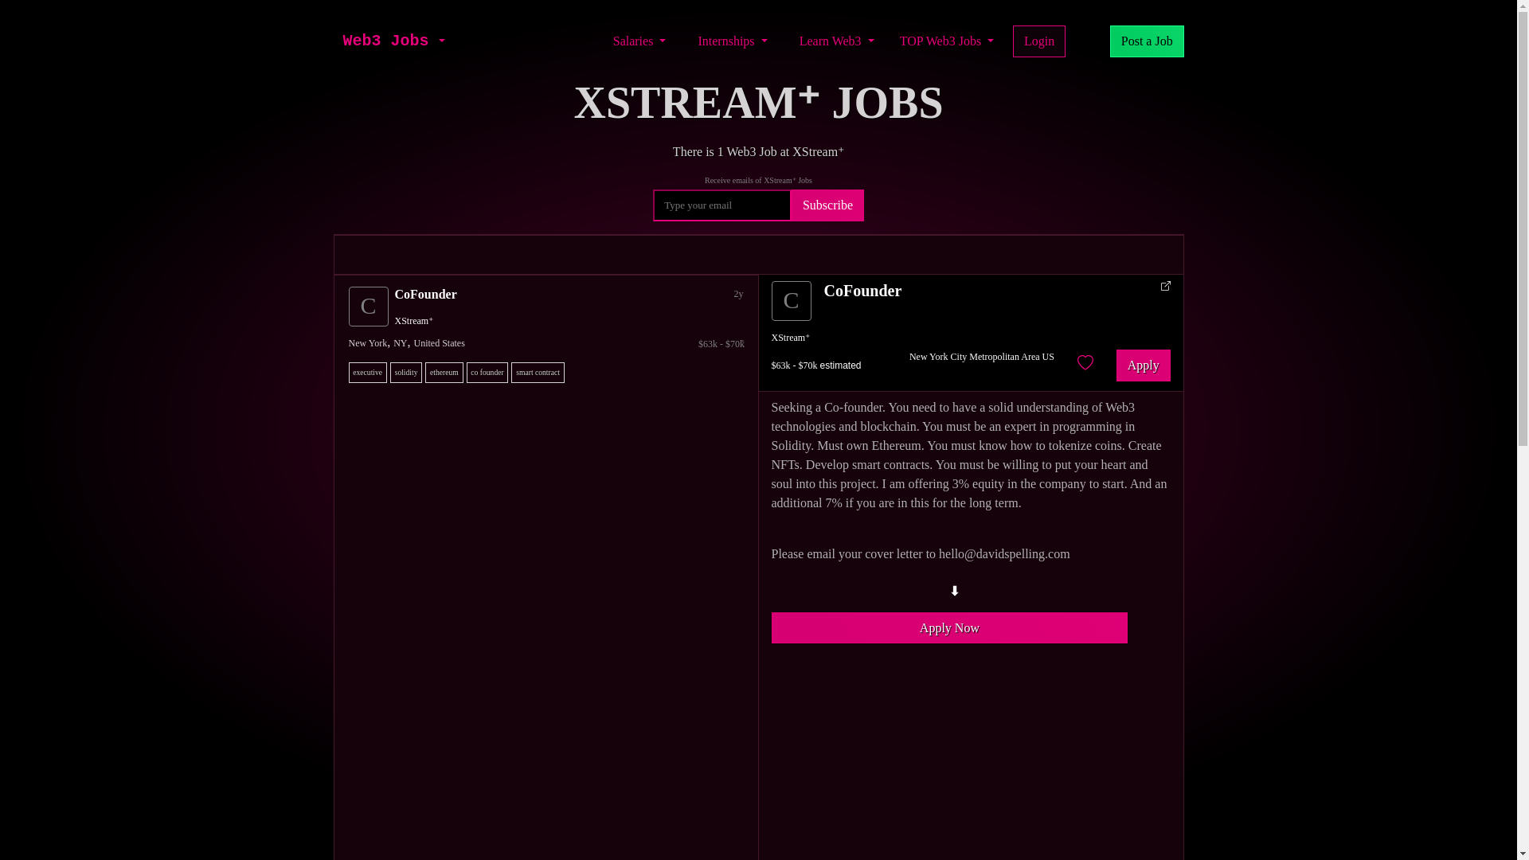  I want to click on Web3 Jobs, so click(385, 41).